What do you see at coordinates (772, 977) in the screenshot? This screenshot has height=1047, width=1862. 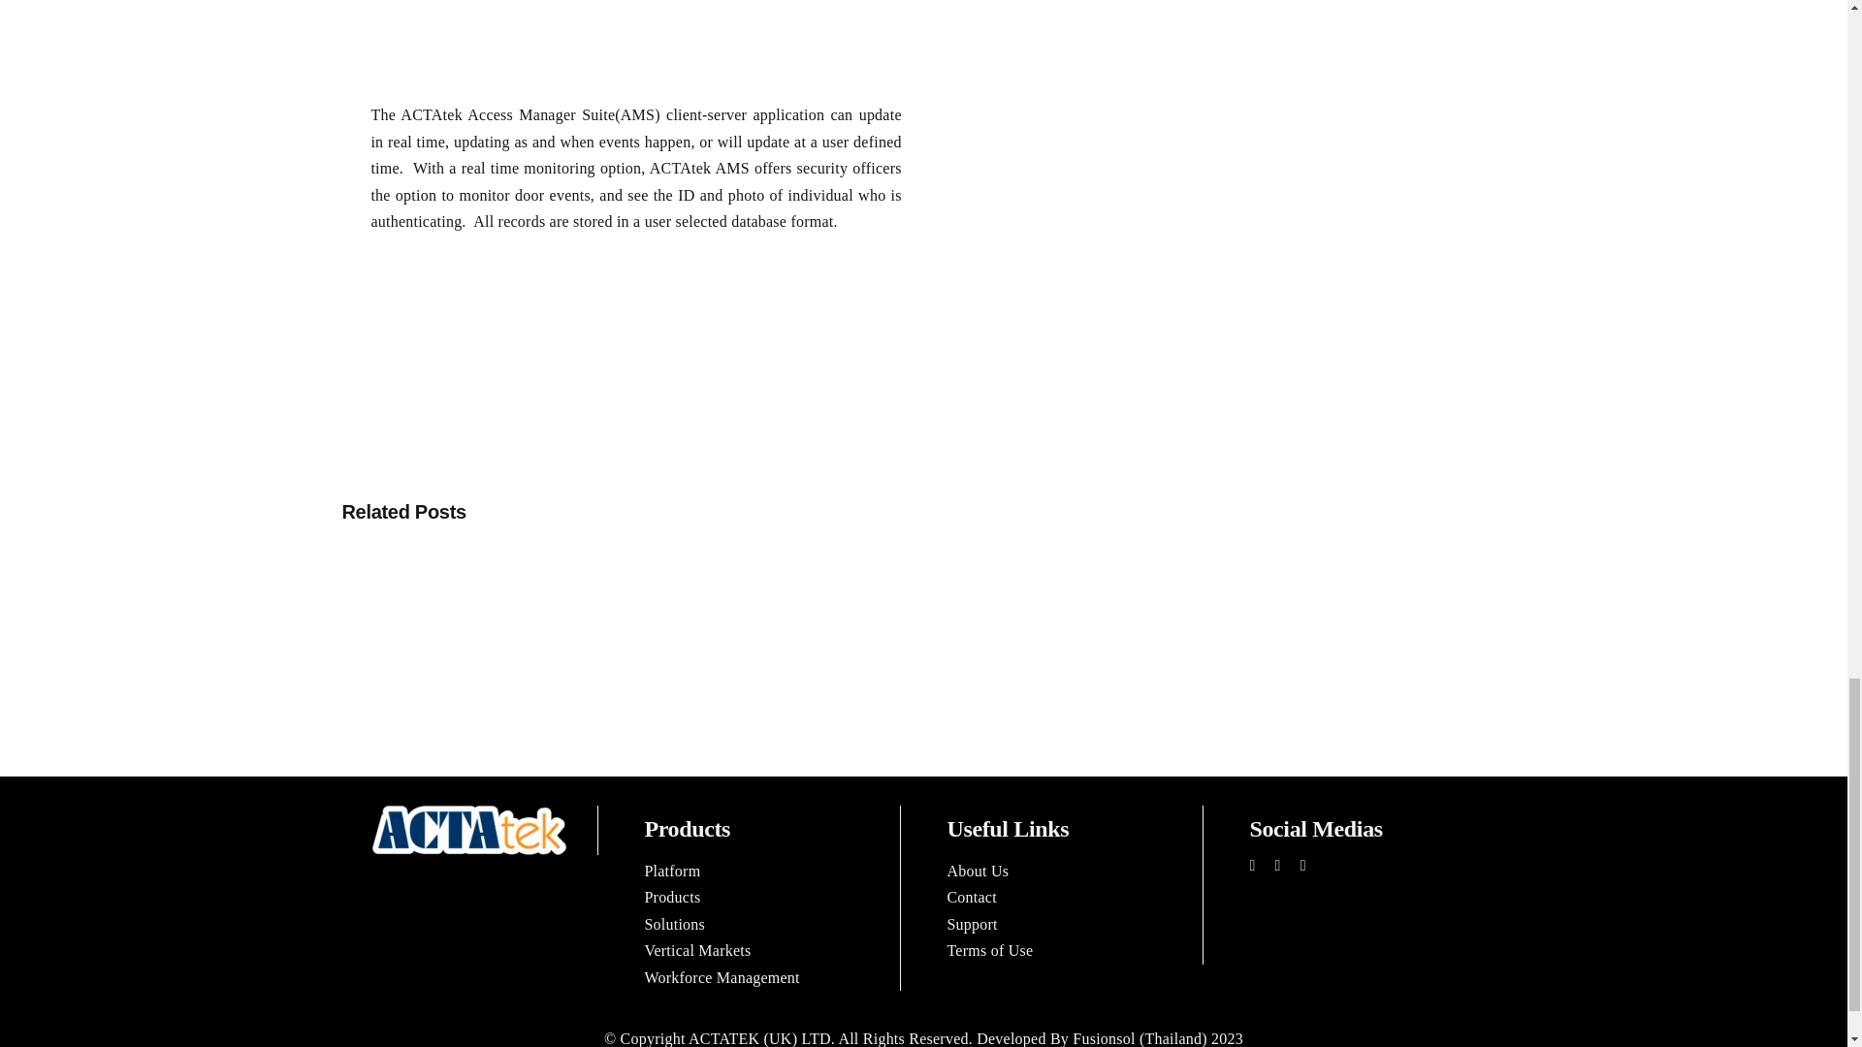 I see `Workforce Management` at bounding box center [772, 977].